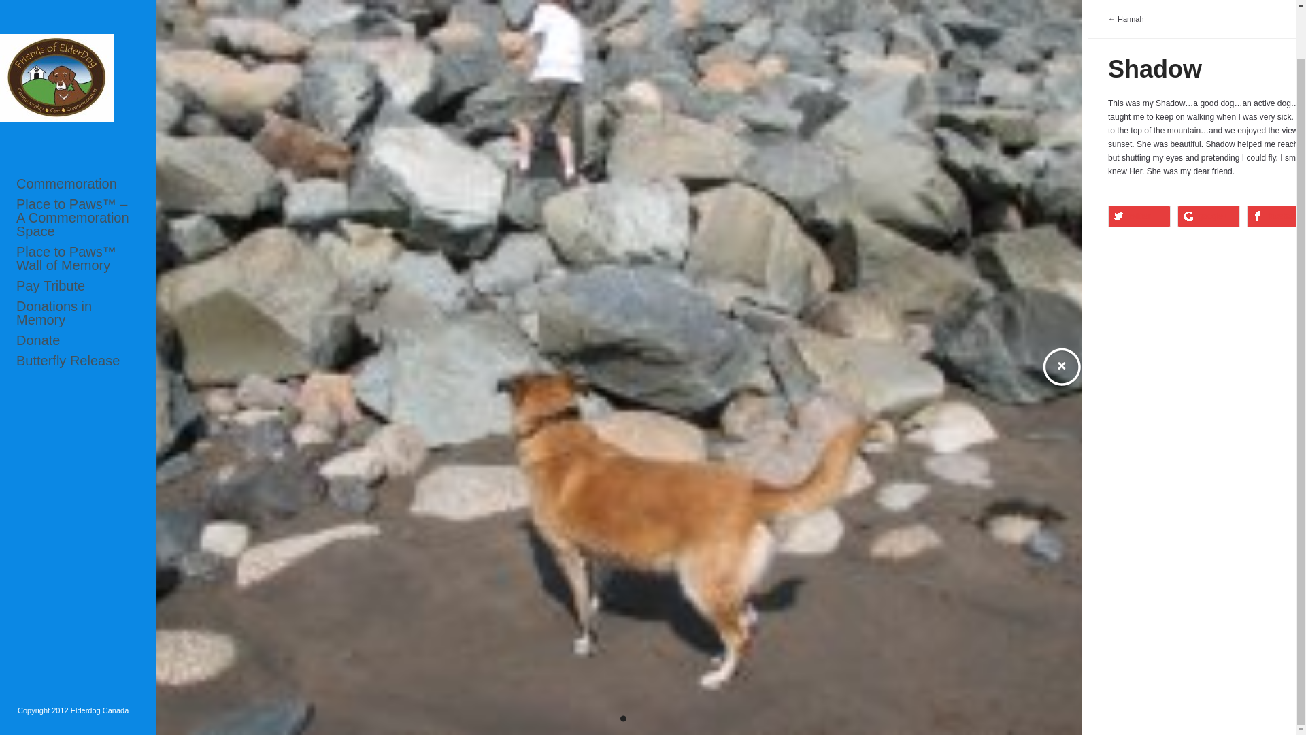 The height and width of the screenshot is (735, 1306). What do you see at coordinates (1276, 216) in the screenshot?
I see `facebook` at bounding box center [1276, 216].